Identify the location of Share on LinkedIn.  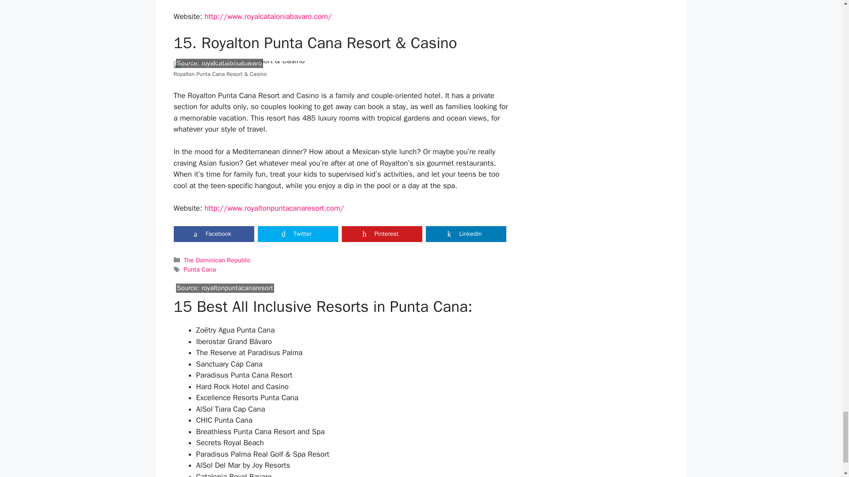
(465, 234).